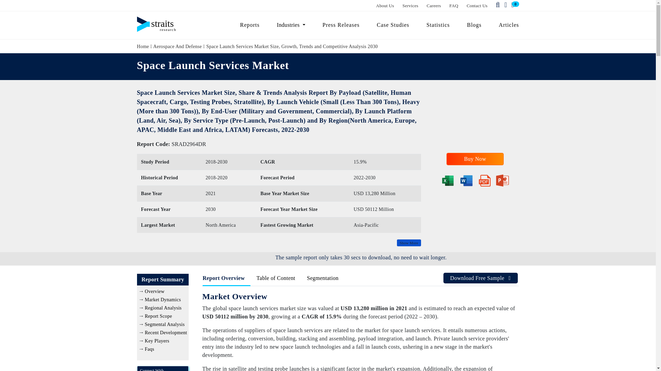 This screenshot has height=371, width=661. I want to click on Industries, so click(291, 25).